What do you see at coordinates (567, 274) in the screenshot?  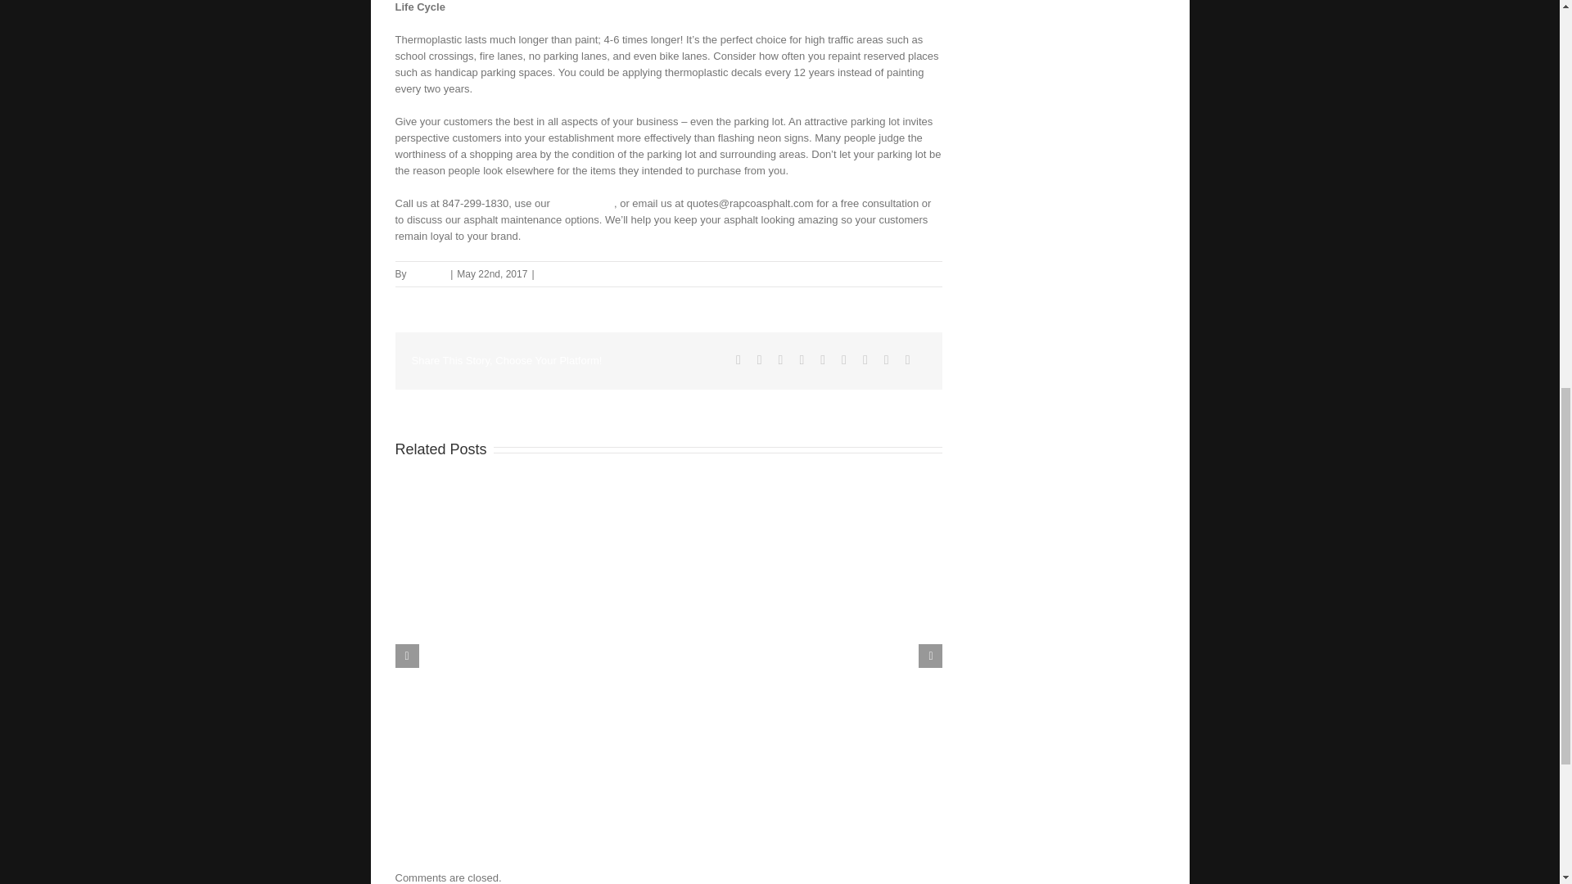 I see `0 Comments` at bounding box center [567, 274].